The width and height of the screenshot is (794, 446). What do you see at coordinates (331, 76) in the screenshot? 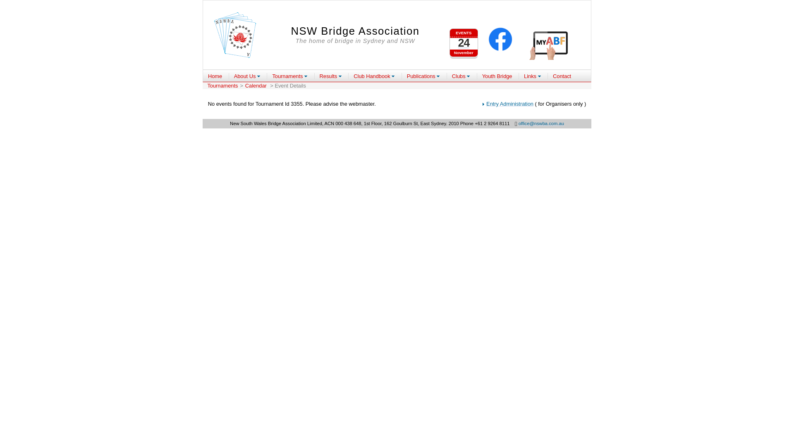
I see `Results` at bounding box center [331, 76].